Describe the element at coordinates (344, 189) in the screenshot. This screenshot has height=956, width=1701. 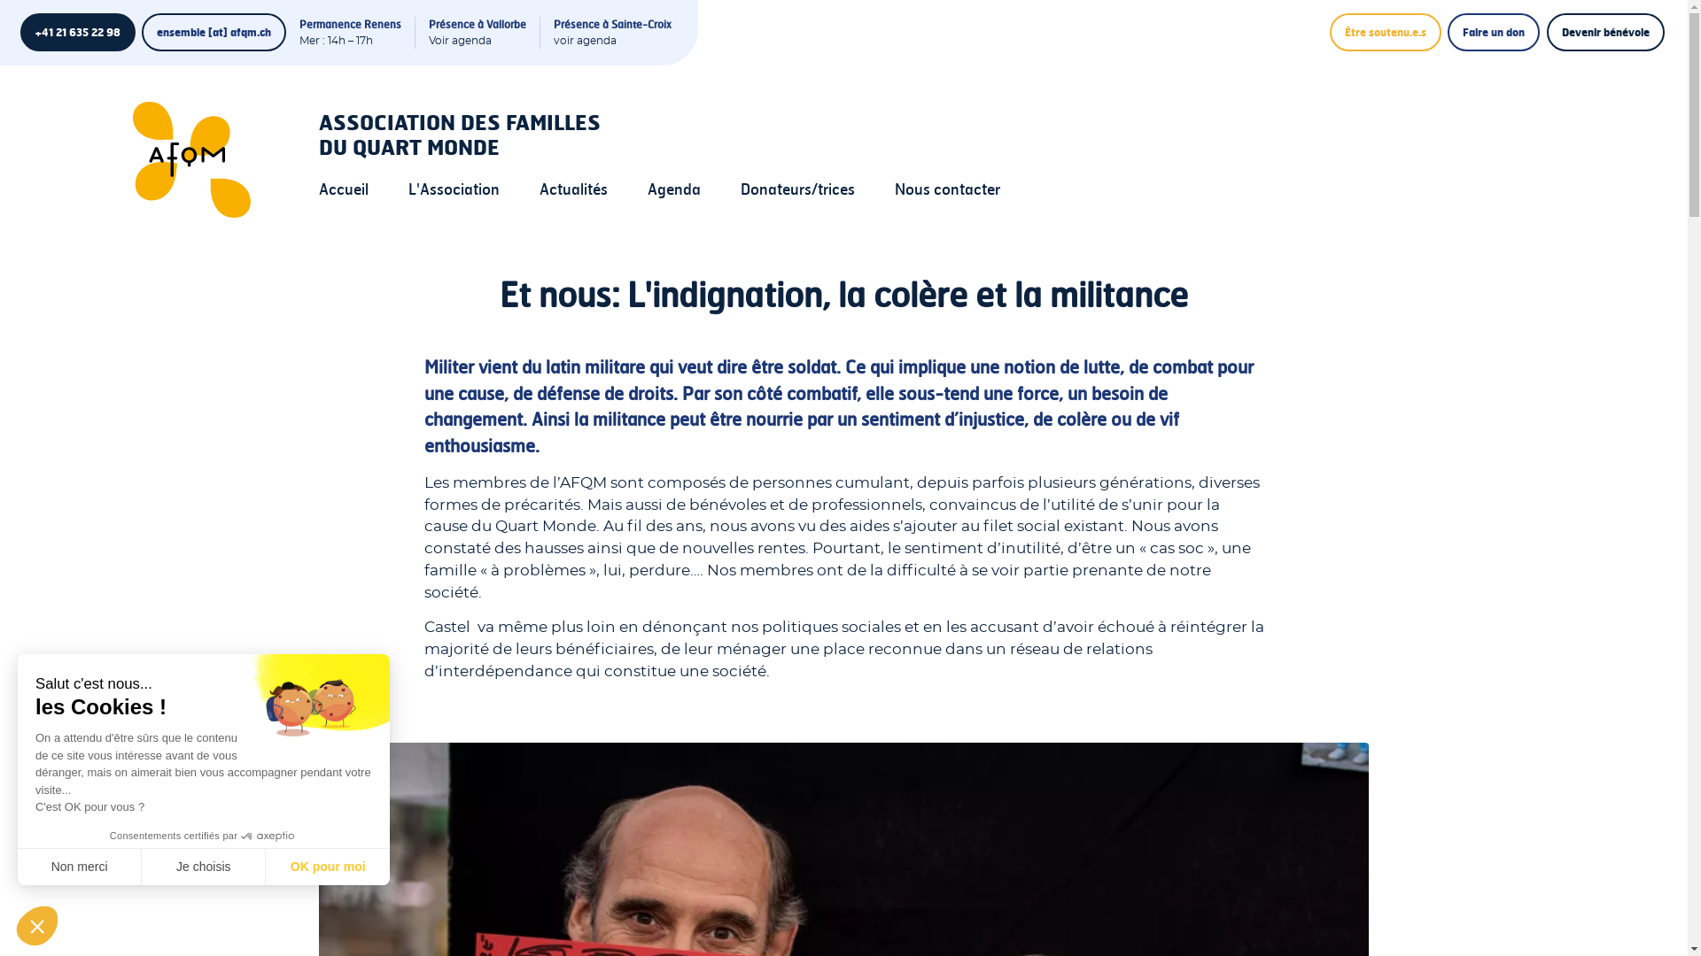
I see `Accueil` at that location.